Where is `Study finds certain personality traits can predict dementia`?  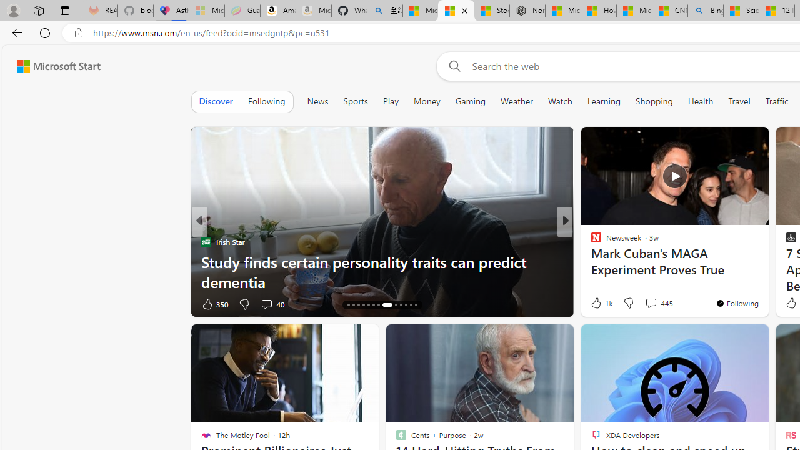
Study finds certain personality traits can predict dementia is located at coordinates (382, 272).